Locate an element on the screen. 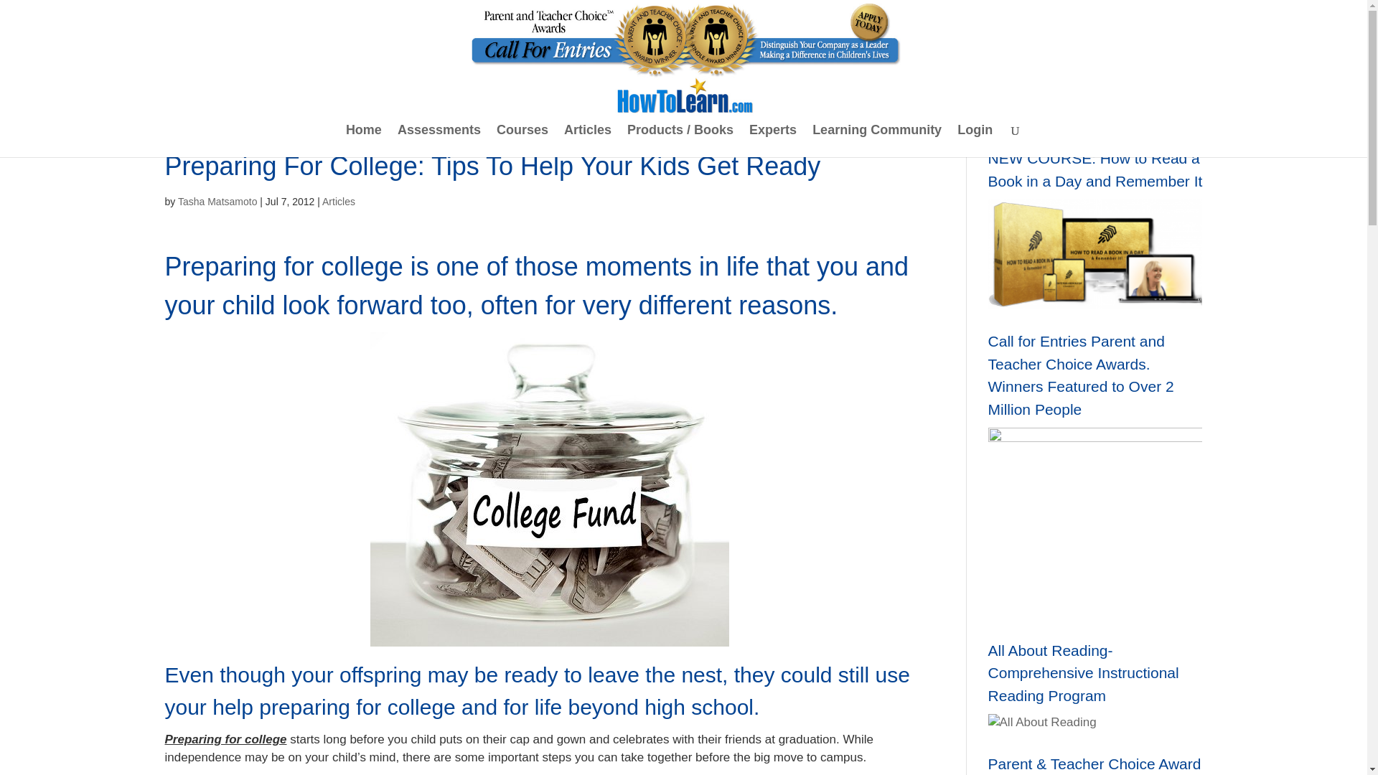 This screenshot has height=775, width=1378. Assessments is located at coordinates (439, 141).